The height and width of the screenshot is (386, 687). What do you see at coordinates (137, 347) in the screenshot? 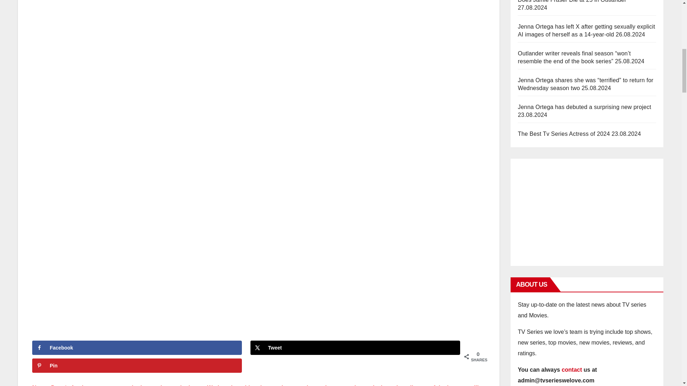
I see `Facebook` at bounding box center [137, 347].